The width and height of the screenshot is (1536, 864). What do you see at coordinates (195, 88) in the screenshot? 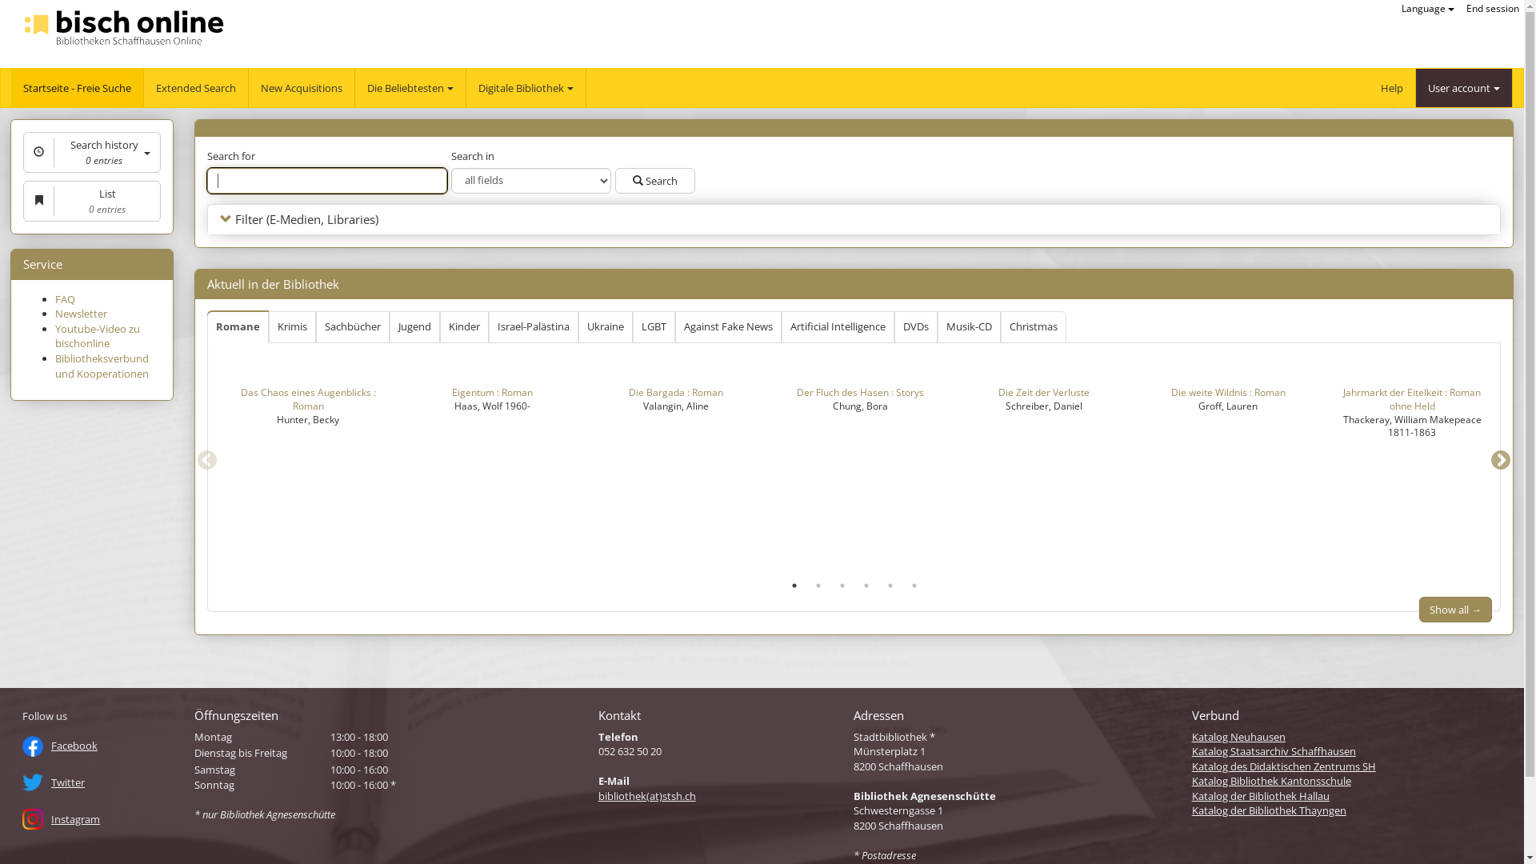
I see `Extended Search` at bounding box center [195, 88].